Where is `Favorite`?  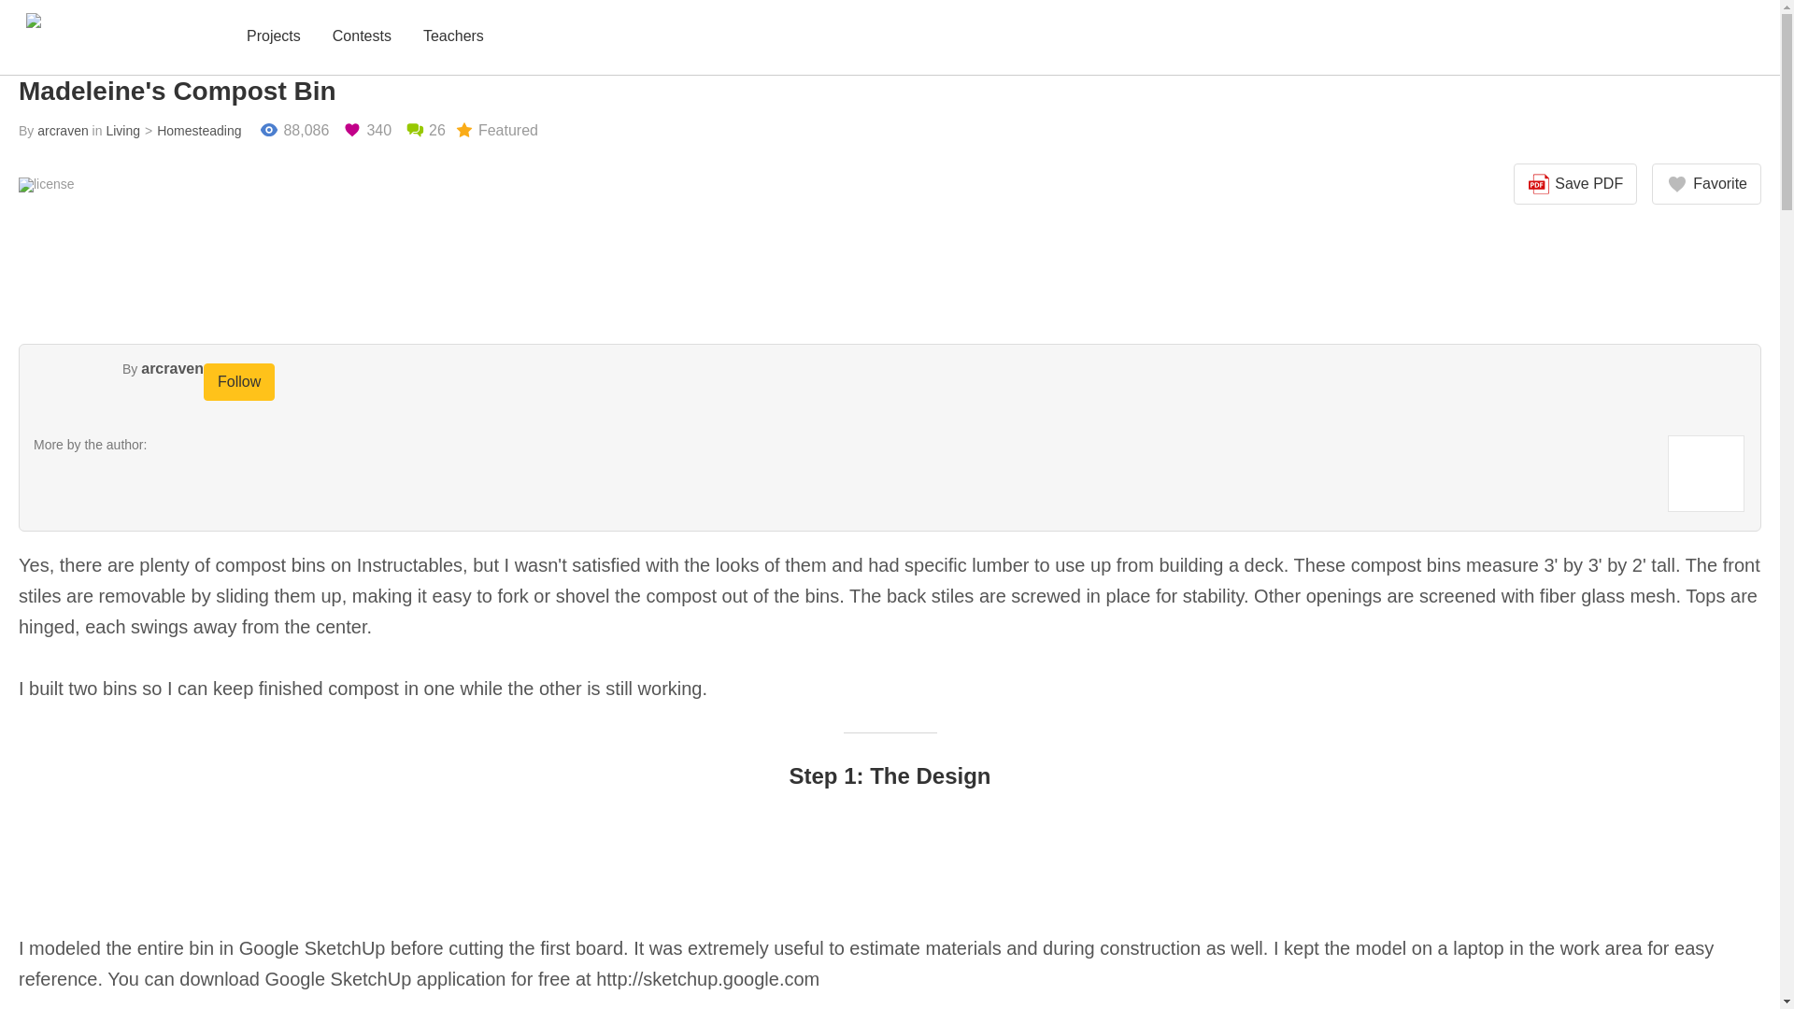 Favorite is located at coordinates (1706, 183).